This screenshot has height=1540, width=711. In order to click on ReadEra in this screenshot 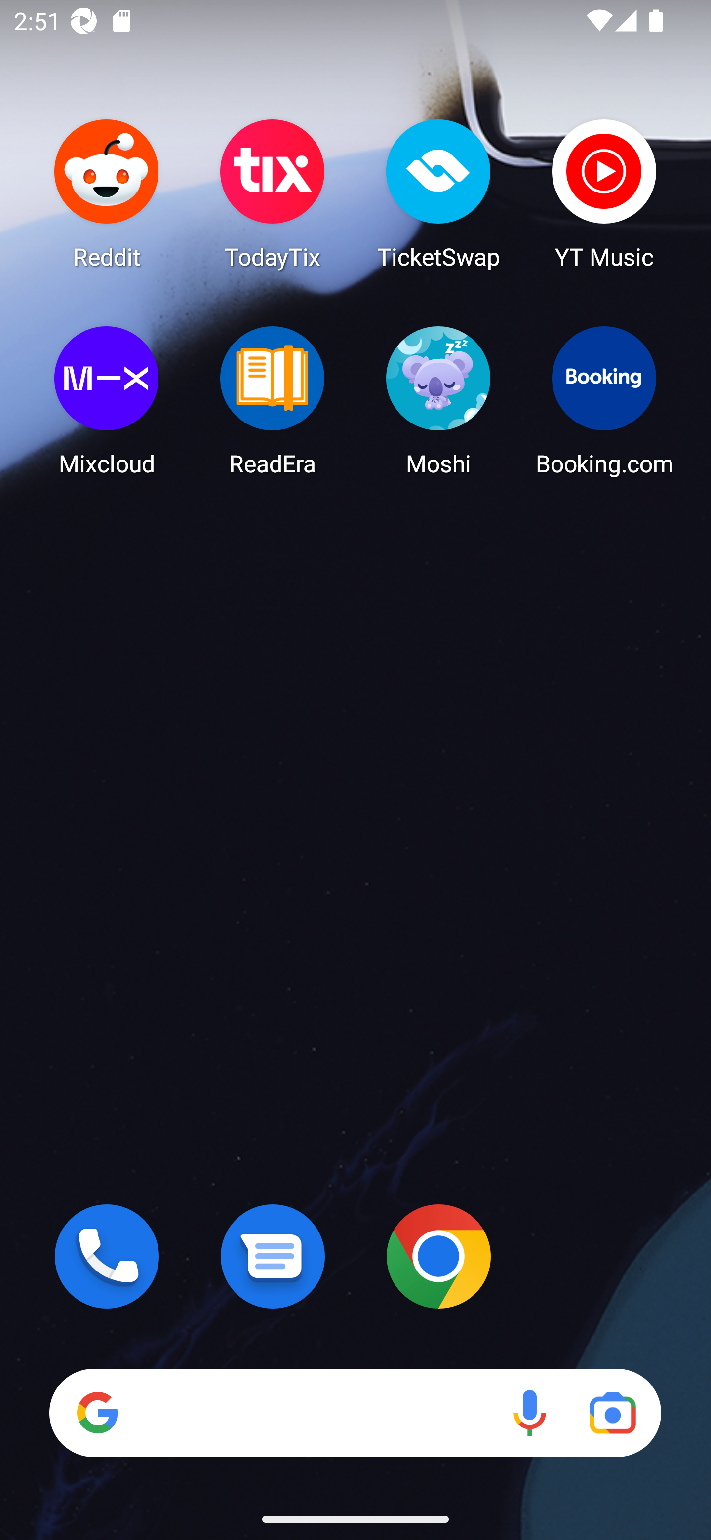, I will do `click(273, 400)`.